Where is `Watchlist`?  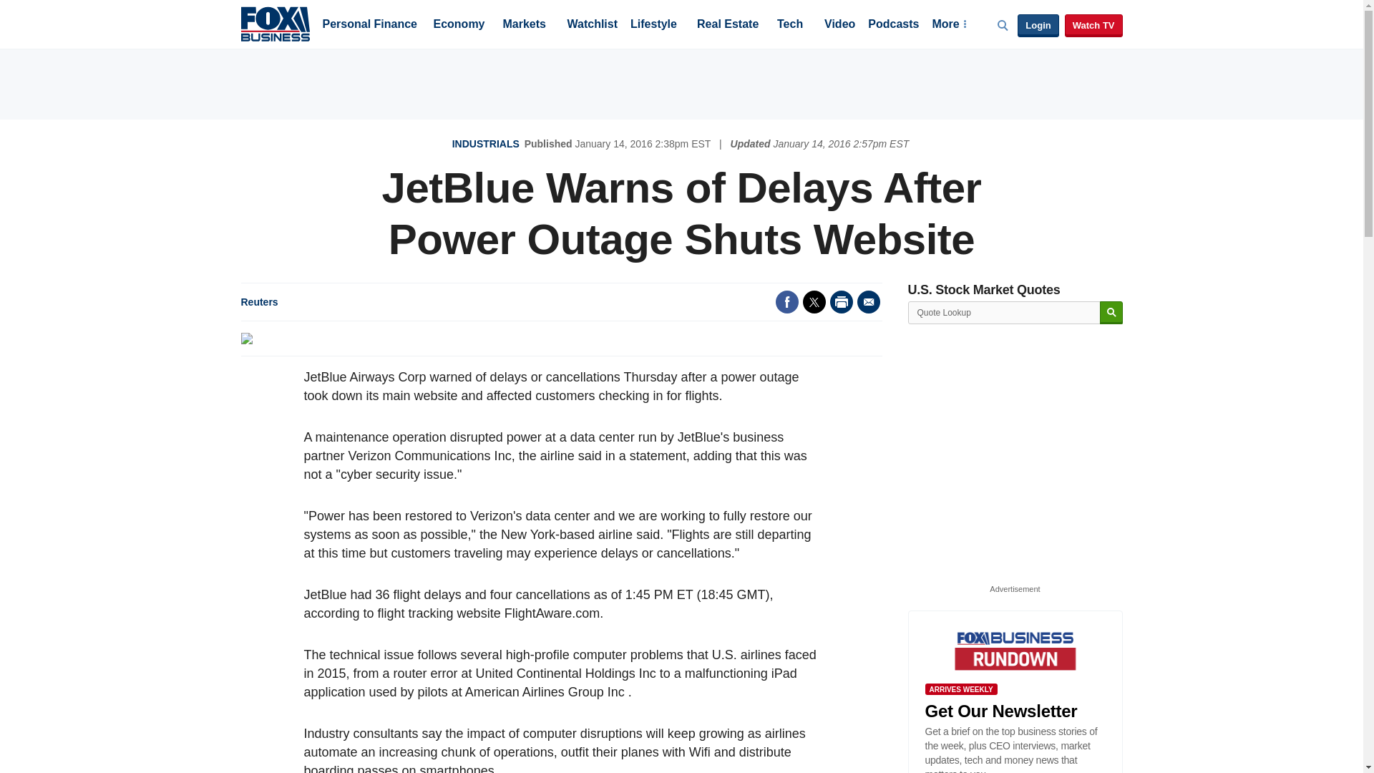
Watchlist is located at coordinates (591, 25).